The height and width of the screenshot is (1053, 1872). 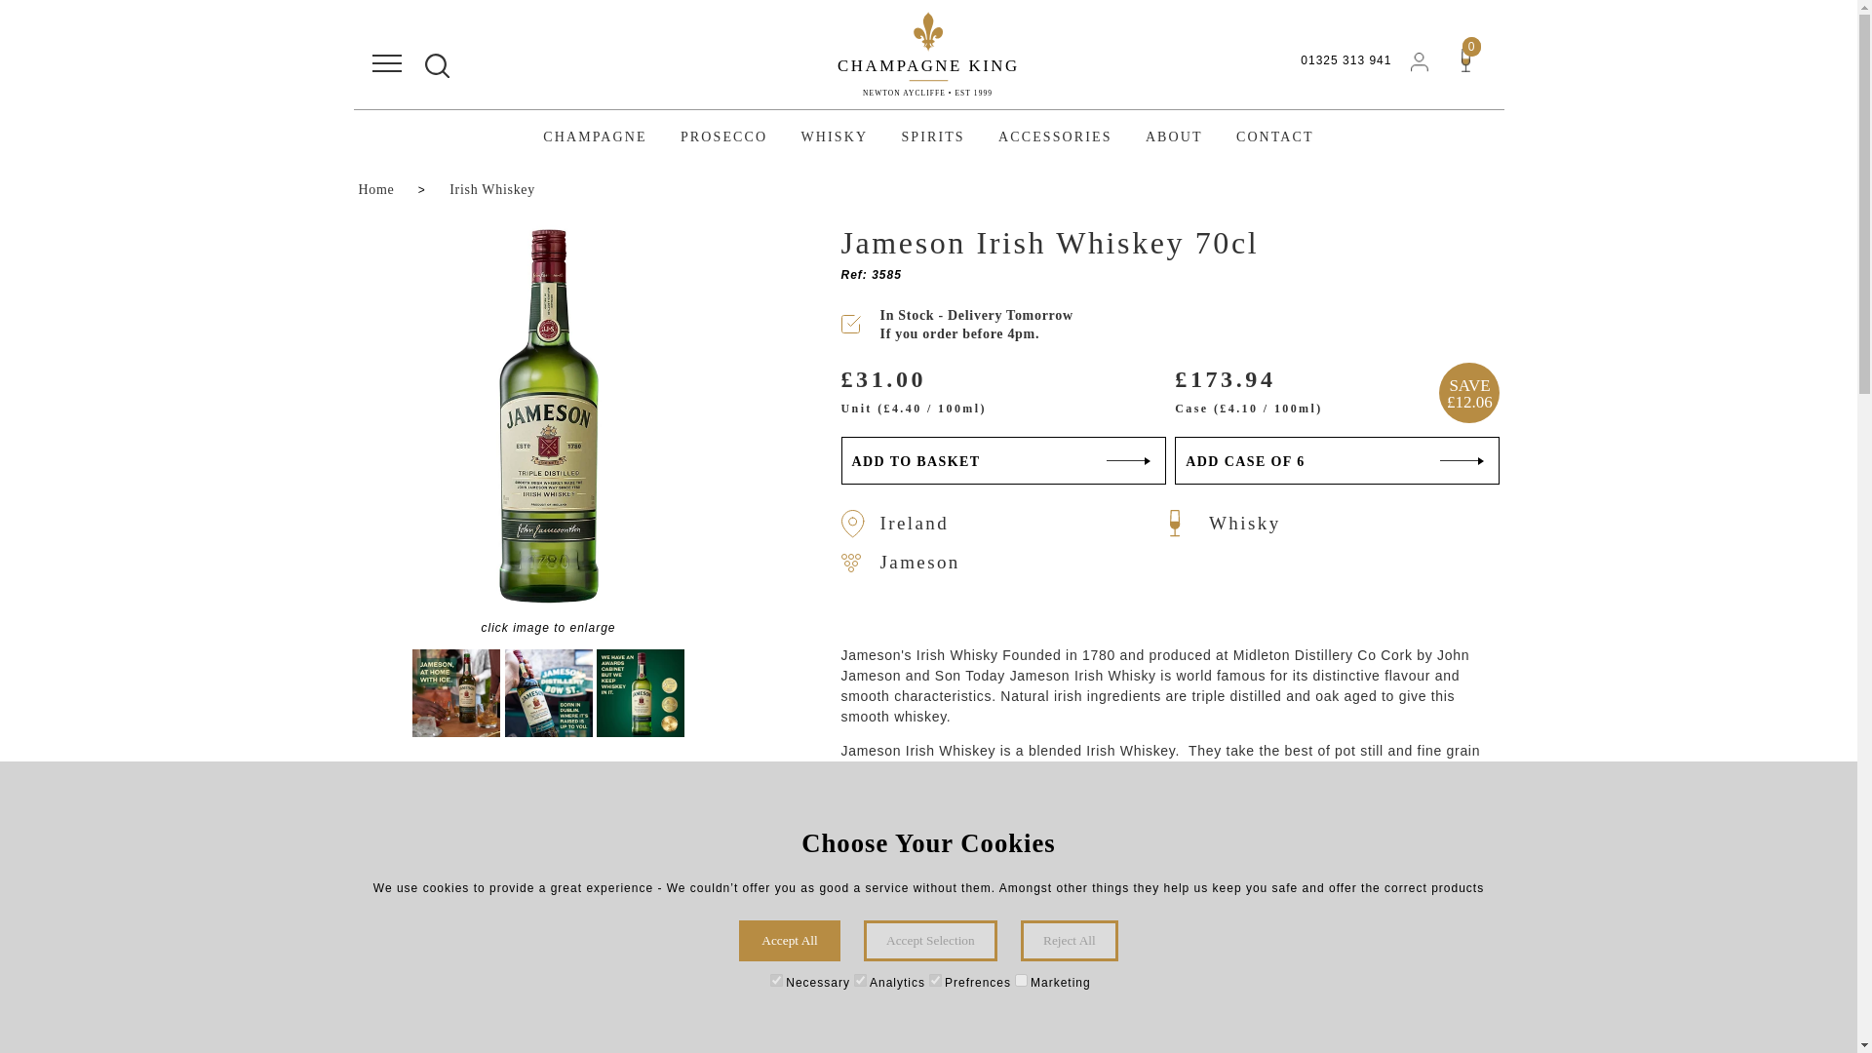 What do you see at coordinates (491, 189) in the screenshot?
I see `Irish Whiskey` at bounding box center [491, 189].